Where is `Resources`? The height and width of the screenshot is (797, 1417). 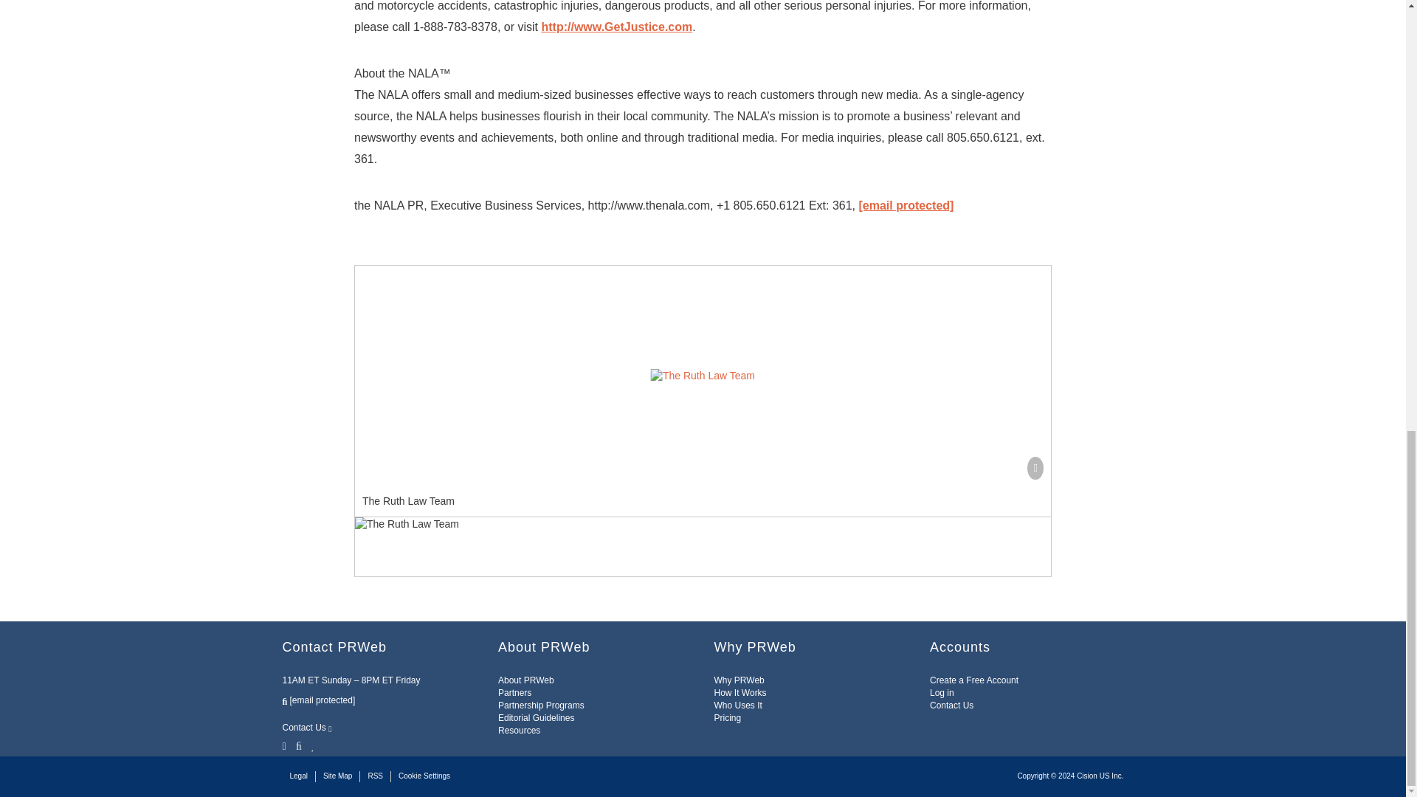
Resources is located at coordinates (519, 730).